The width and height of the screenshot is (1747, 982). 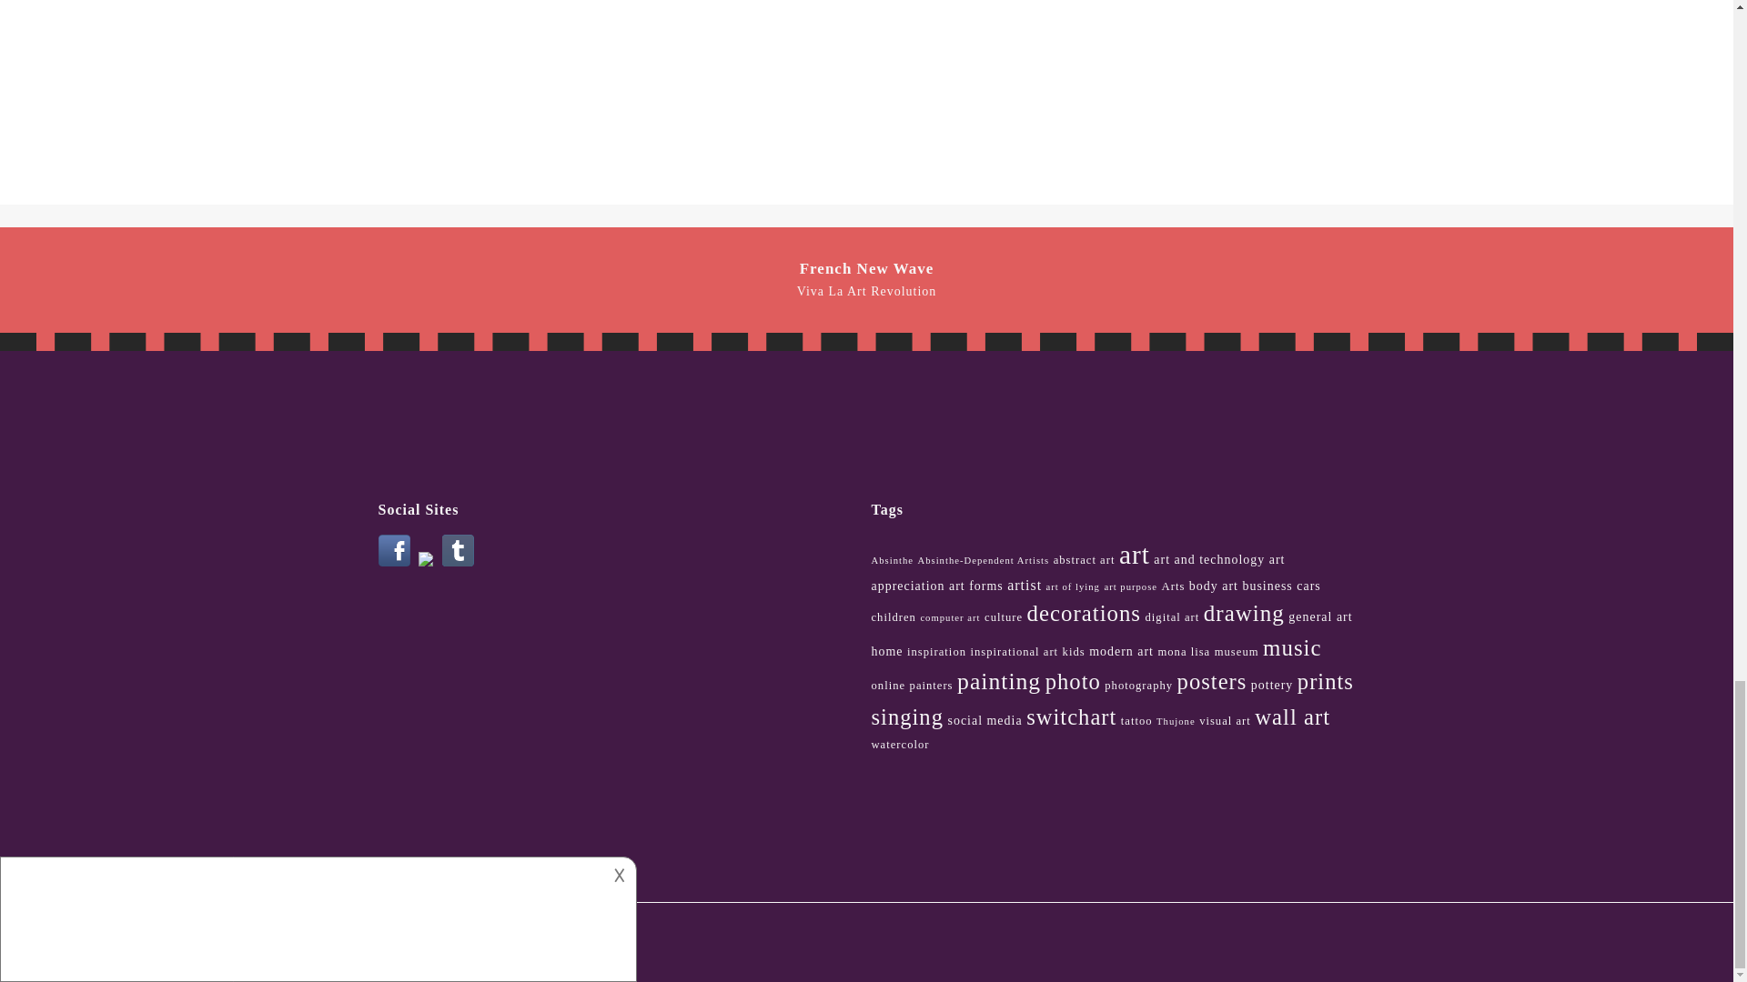 I want to click on YouTube video player, so click(x=1218, y=82).